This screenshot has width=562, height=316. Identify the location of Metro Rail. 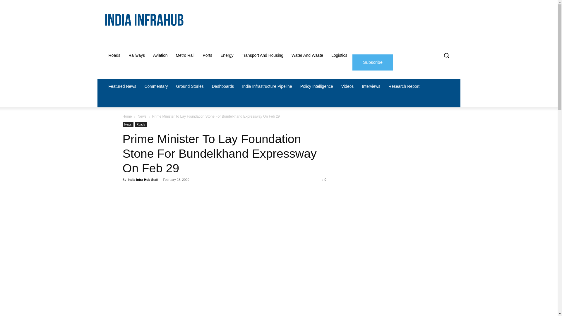
(185, 55).